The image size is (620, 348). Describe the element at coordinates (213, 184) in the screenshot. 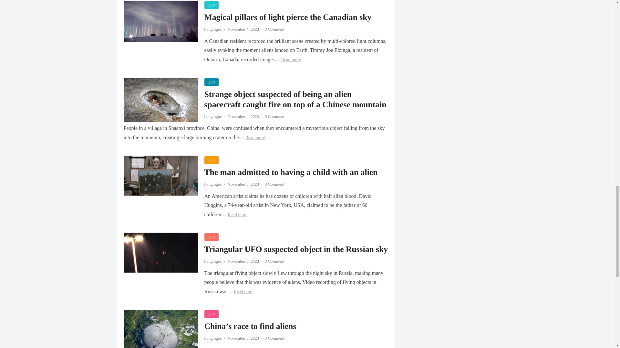

I see `Posts by hong ngoc` at that location.